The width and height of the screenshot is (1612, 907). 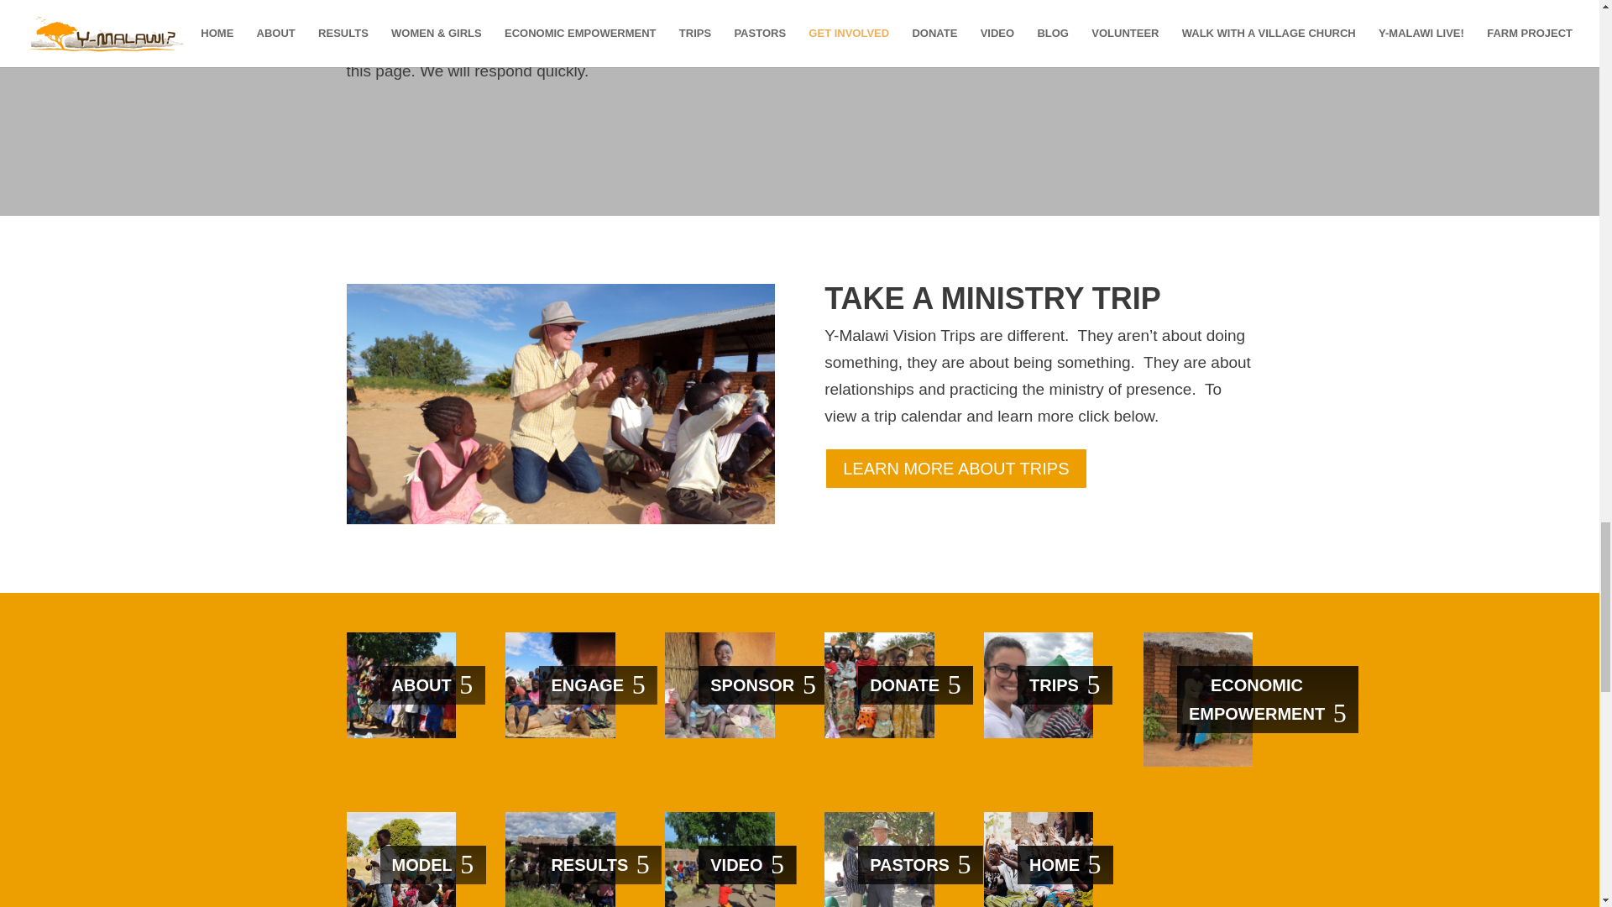 What do you see at coordinates (598, 685) in the screenshot?
I see `ENGAGE` at bounding box center [598, 685].